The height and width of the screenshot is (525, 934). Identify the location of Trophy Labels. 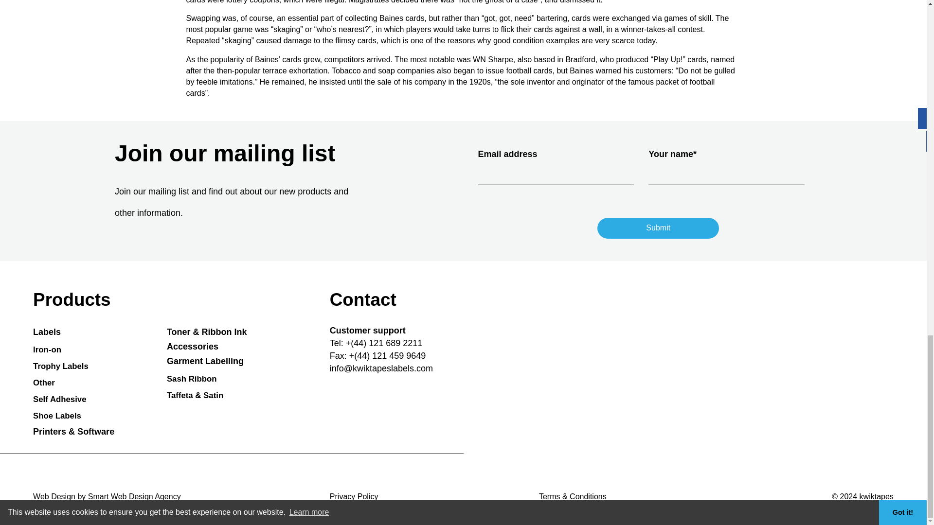
(72, 367).